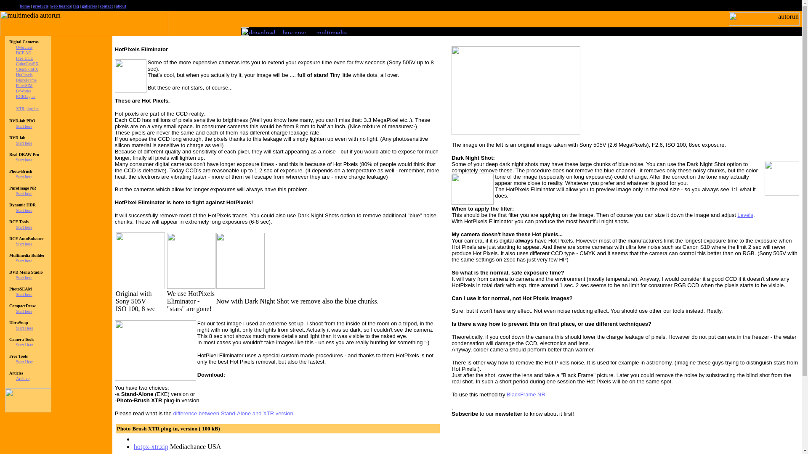 This screenshot has height=454, width=808. What do you see at coordinates (24, 58) in the screenshot?
I see `Free DCE` at bounding box center [24, 58].